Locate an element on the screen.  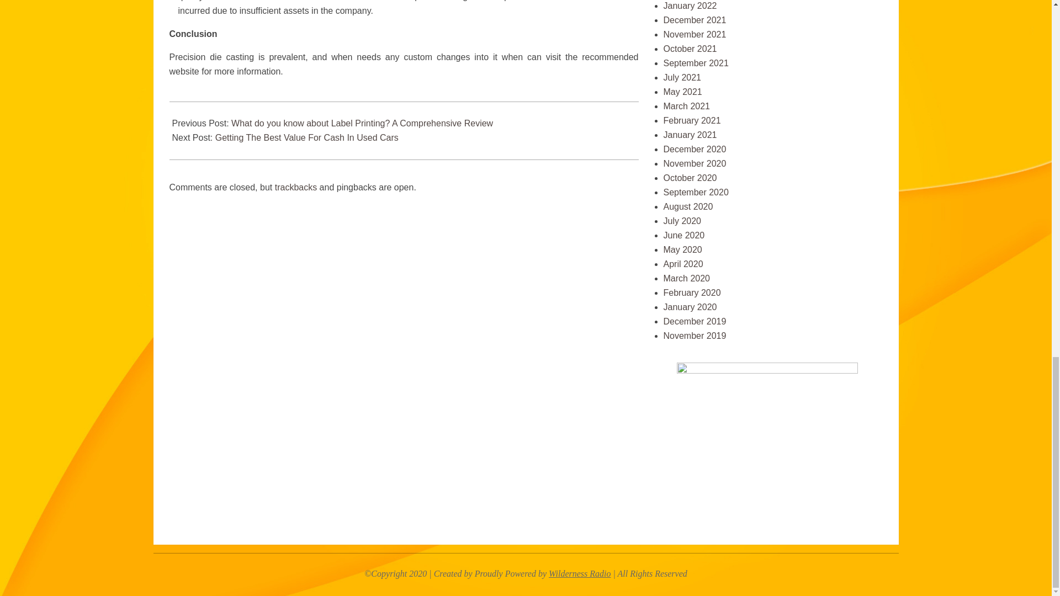
Getting The Best Value For Cash In Used Cars is located at coordinates (306, 137).